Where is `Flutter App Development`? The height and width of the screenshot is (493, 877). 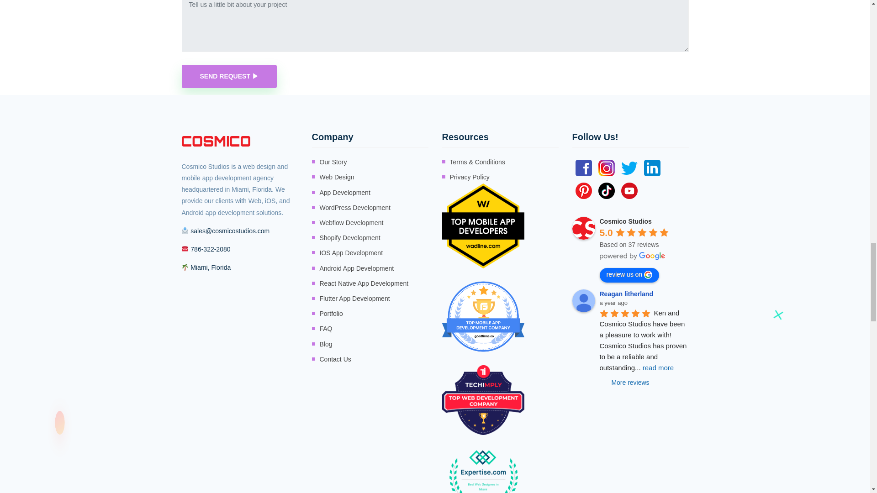 Flutter App Development is located at coordinates (355, 299).